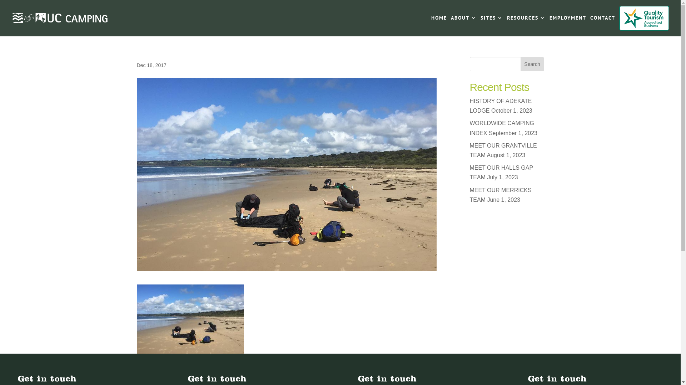 This screenshot has height=385, width=686. I want to click on HOME, so click(439, 20).